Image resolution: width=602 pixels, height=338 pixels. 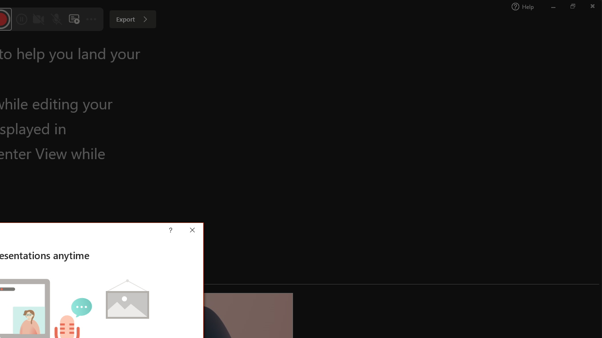 What do you see at coordinates (317, 47) in the screenshot?
I see `Integral Variant 1` at bounding box center [317, 47].